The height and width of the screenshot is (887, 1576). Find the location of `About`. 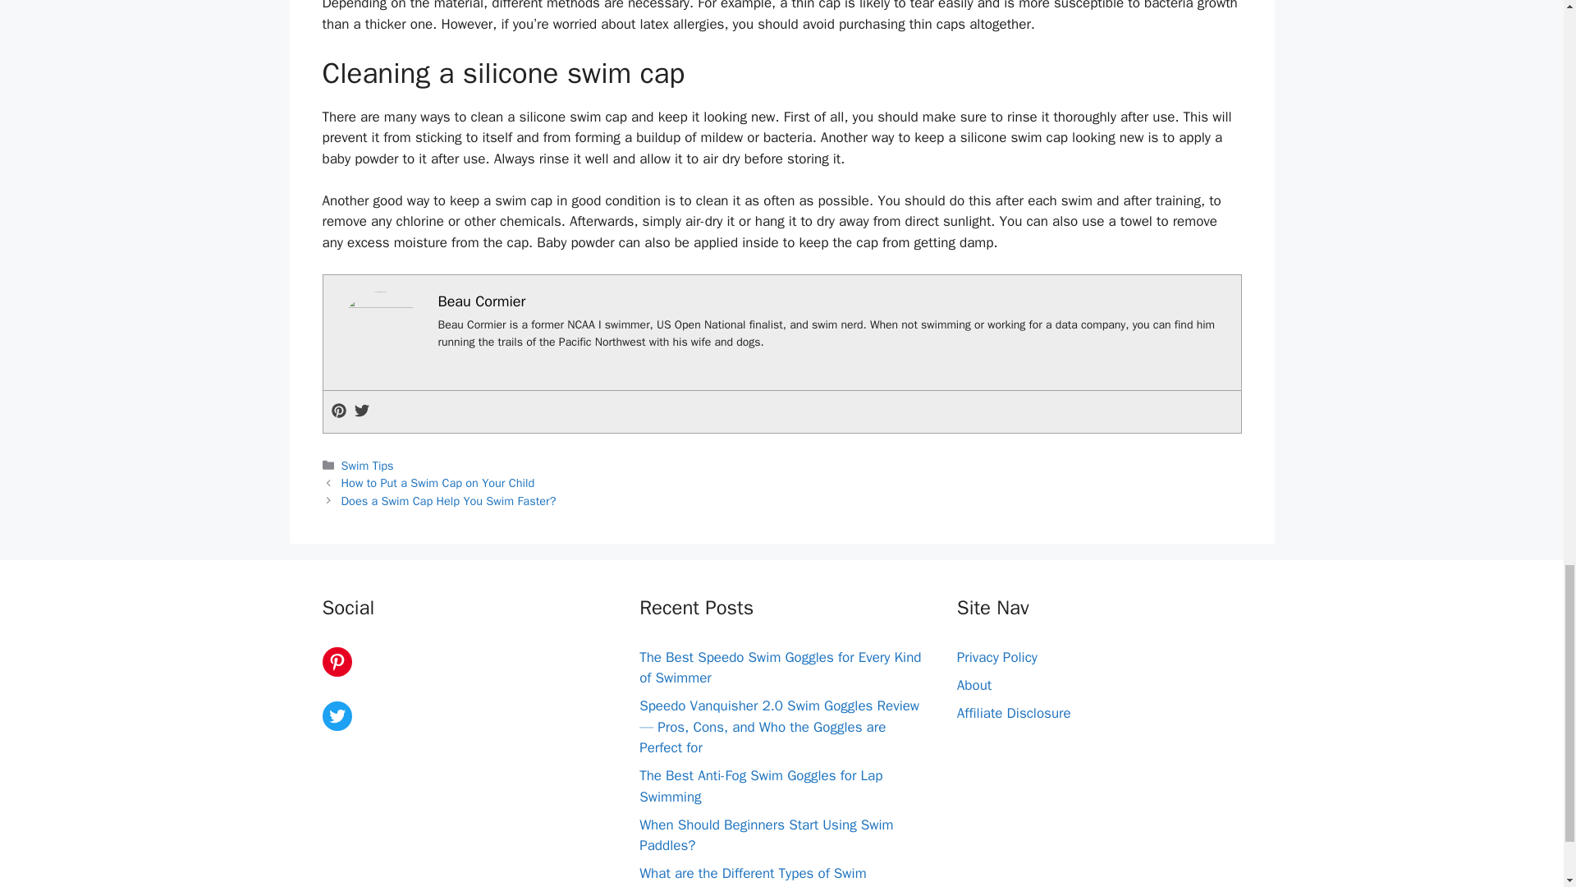

About is located at coordinates (974, 685).